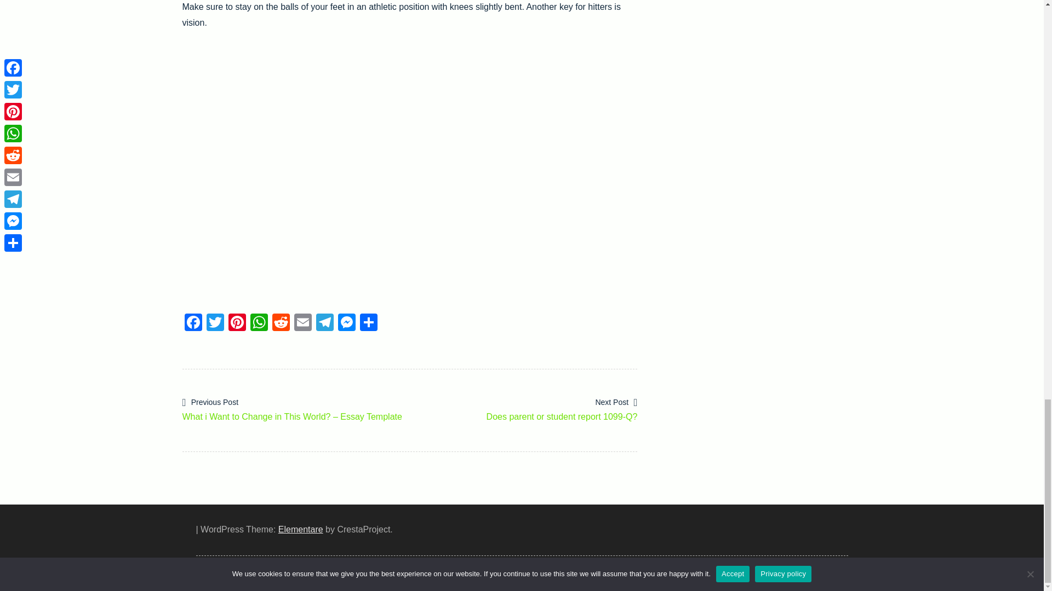 This screenshot has height=591, width=1052. What do you see at coordinates (193, 324) in the screenshot?
I see `Twitter` at bounding box center [193, 324].